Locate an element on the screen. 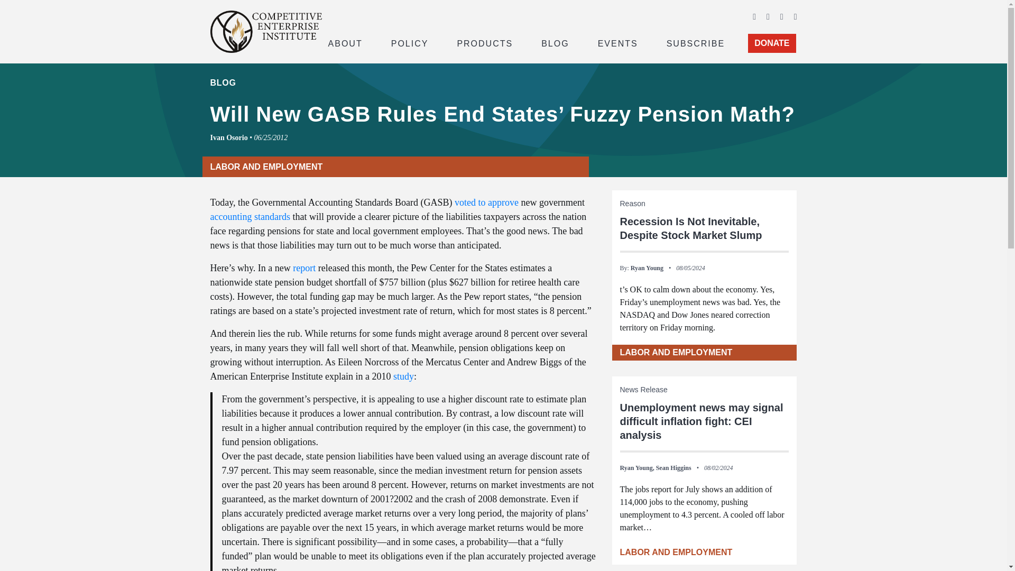 The image size is (1015, 571). ABOUT is located at coordinates (345, 42).